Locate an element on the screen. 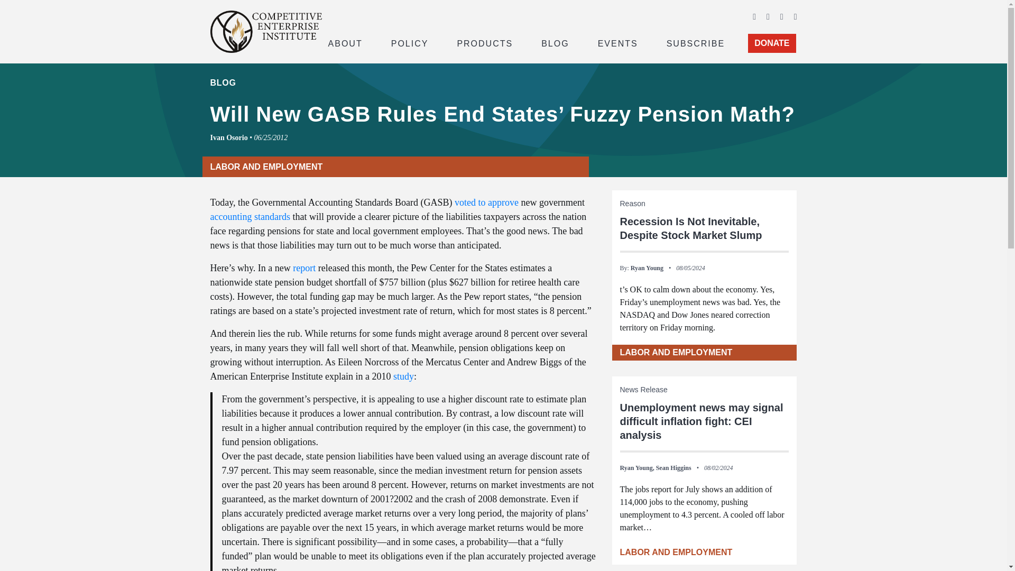 The image size is (1015, 571). ABOUT is located at coordinates (345, 42).